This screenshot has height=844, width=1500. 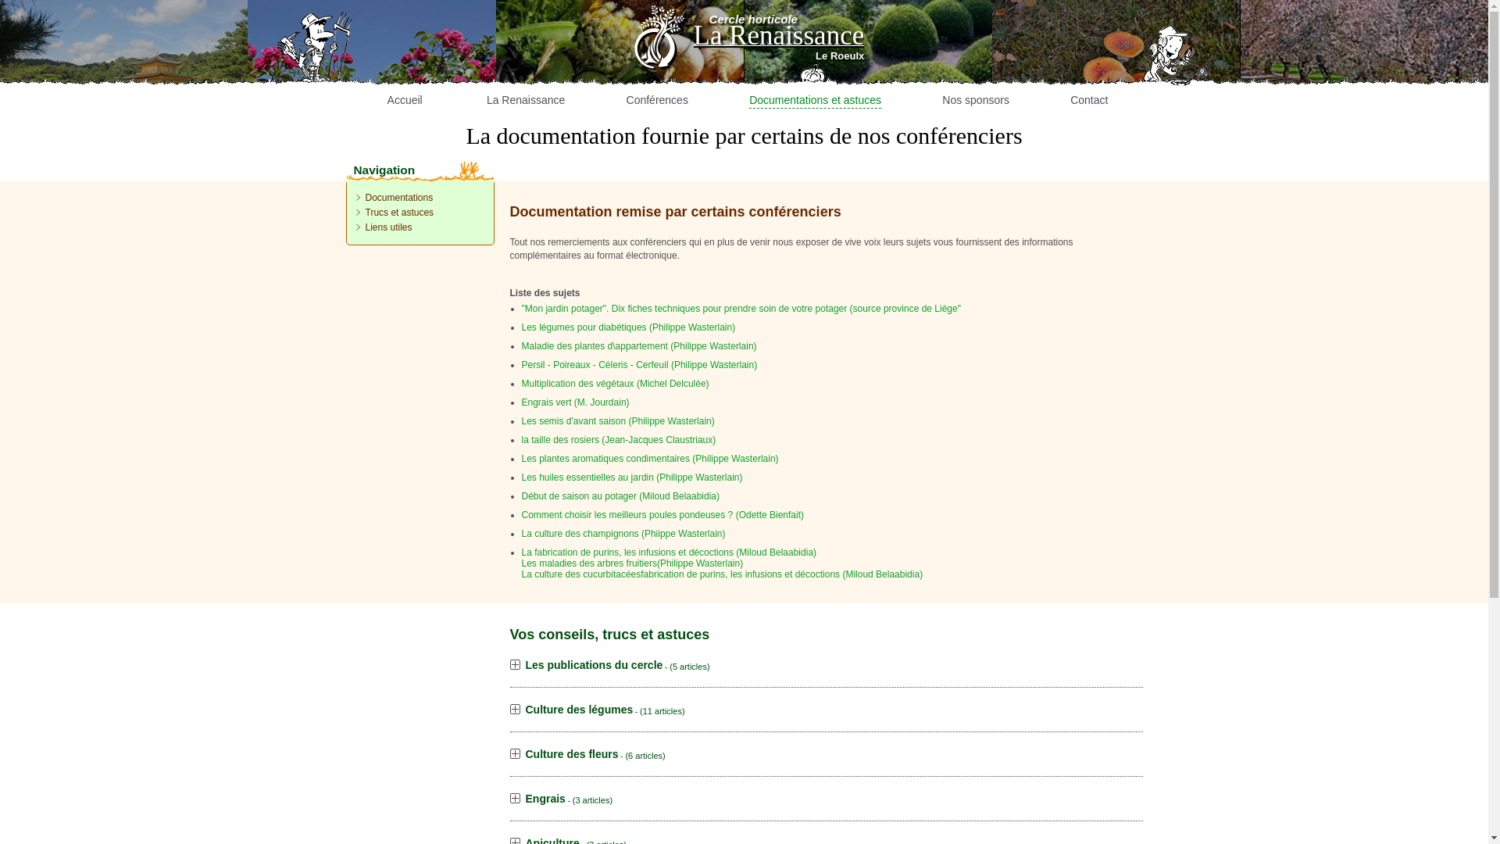 What do you see at coordinates (581, 402) in the screenshot?
I see `Engrais vert (M. Jourdain)` at bounding box center [581, 402].